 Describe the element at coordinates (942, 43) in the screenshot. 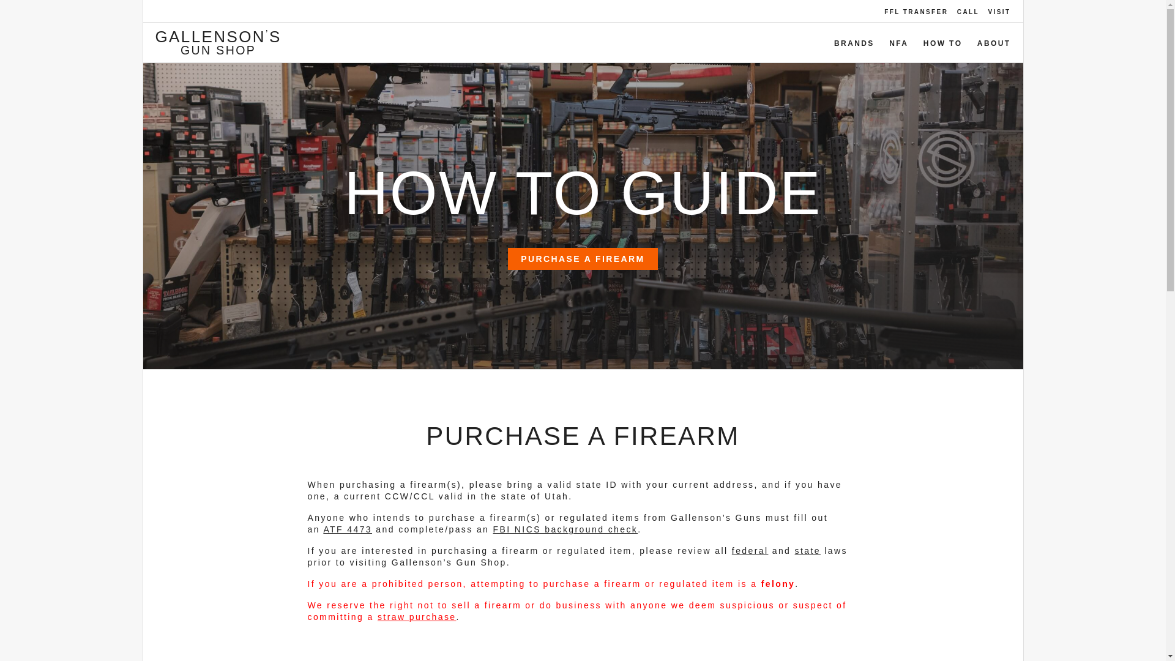

I see `HOW TO` at that location.